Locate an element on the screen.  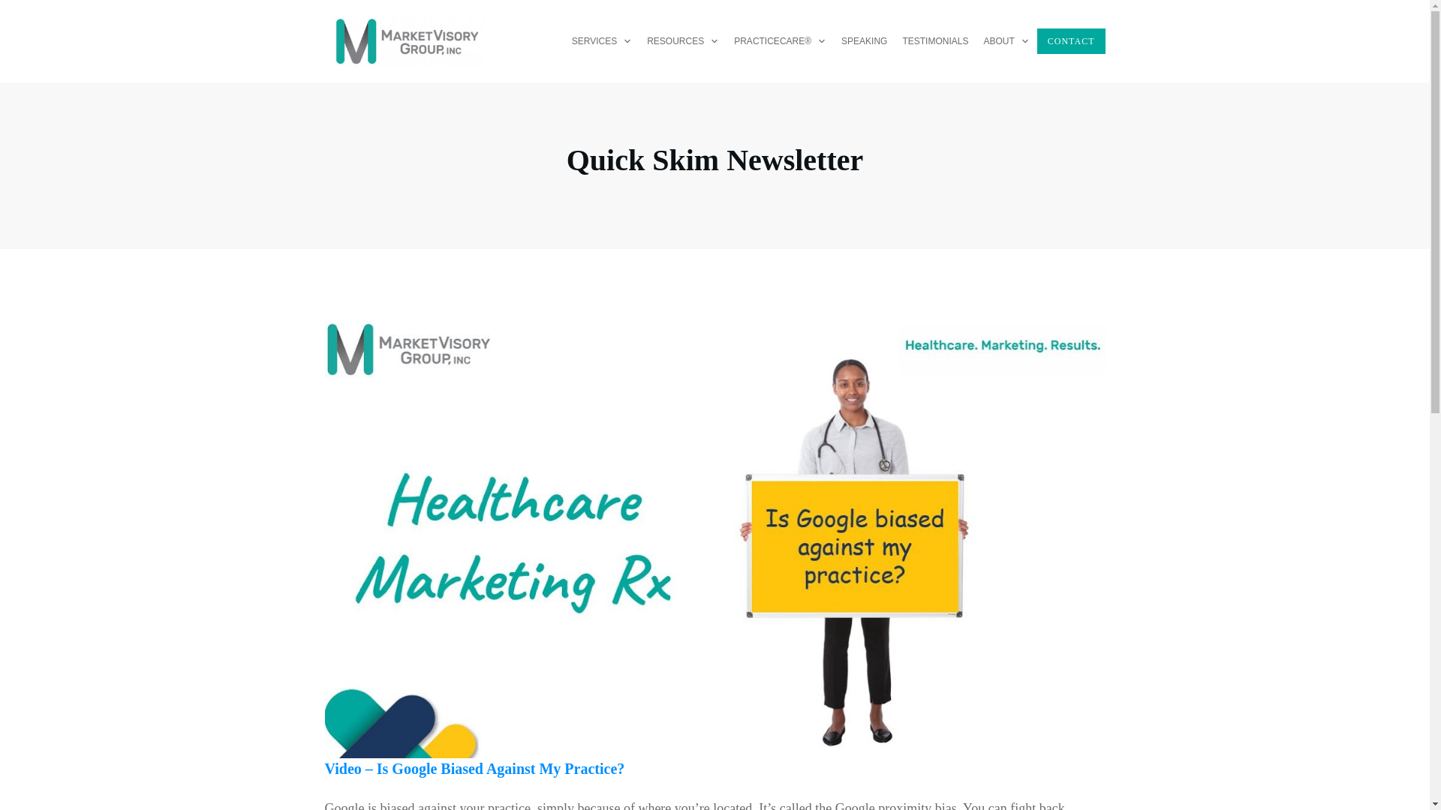
TESTIMONIALS is located at coordinates (935, 40).